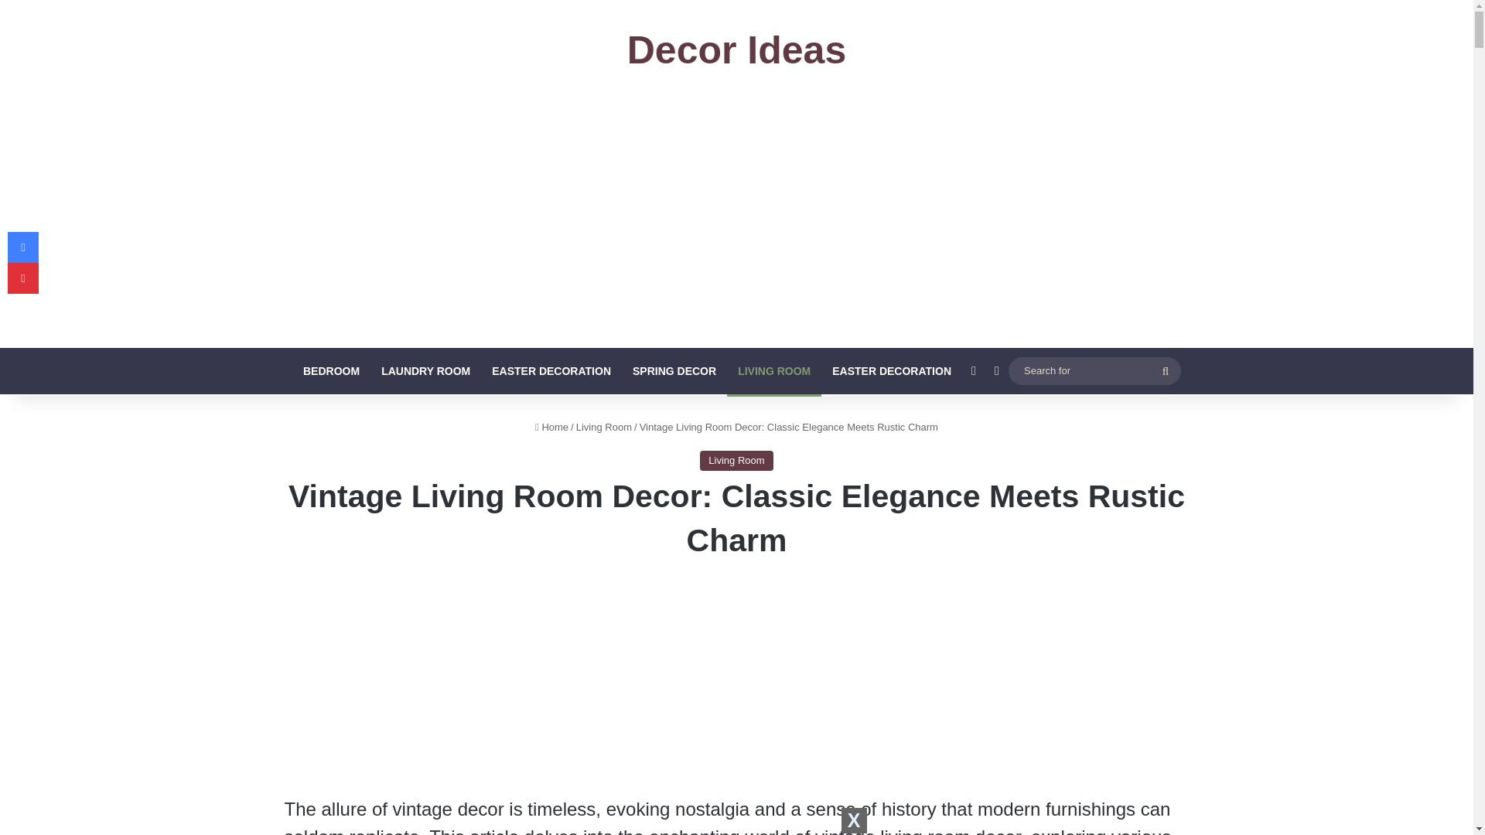 The width and height of the screenshot is (1485, 835). I want to click on Search for, so click(1165, 371).